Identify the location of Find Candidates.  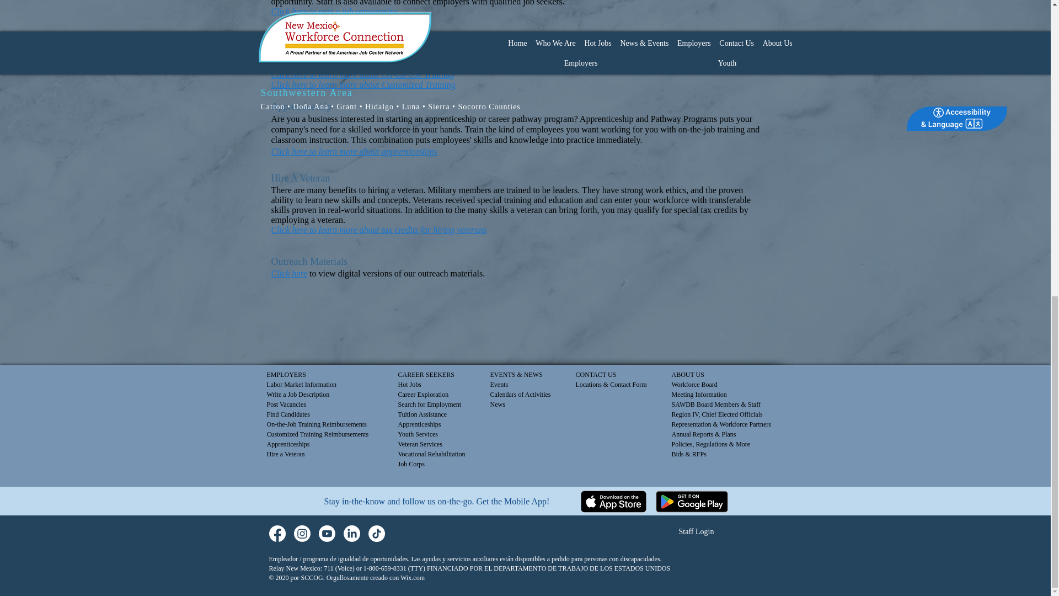
(288, 414).